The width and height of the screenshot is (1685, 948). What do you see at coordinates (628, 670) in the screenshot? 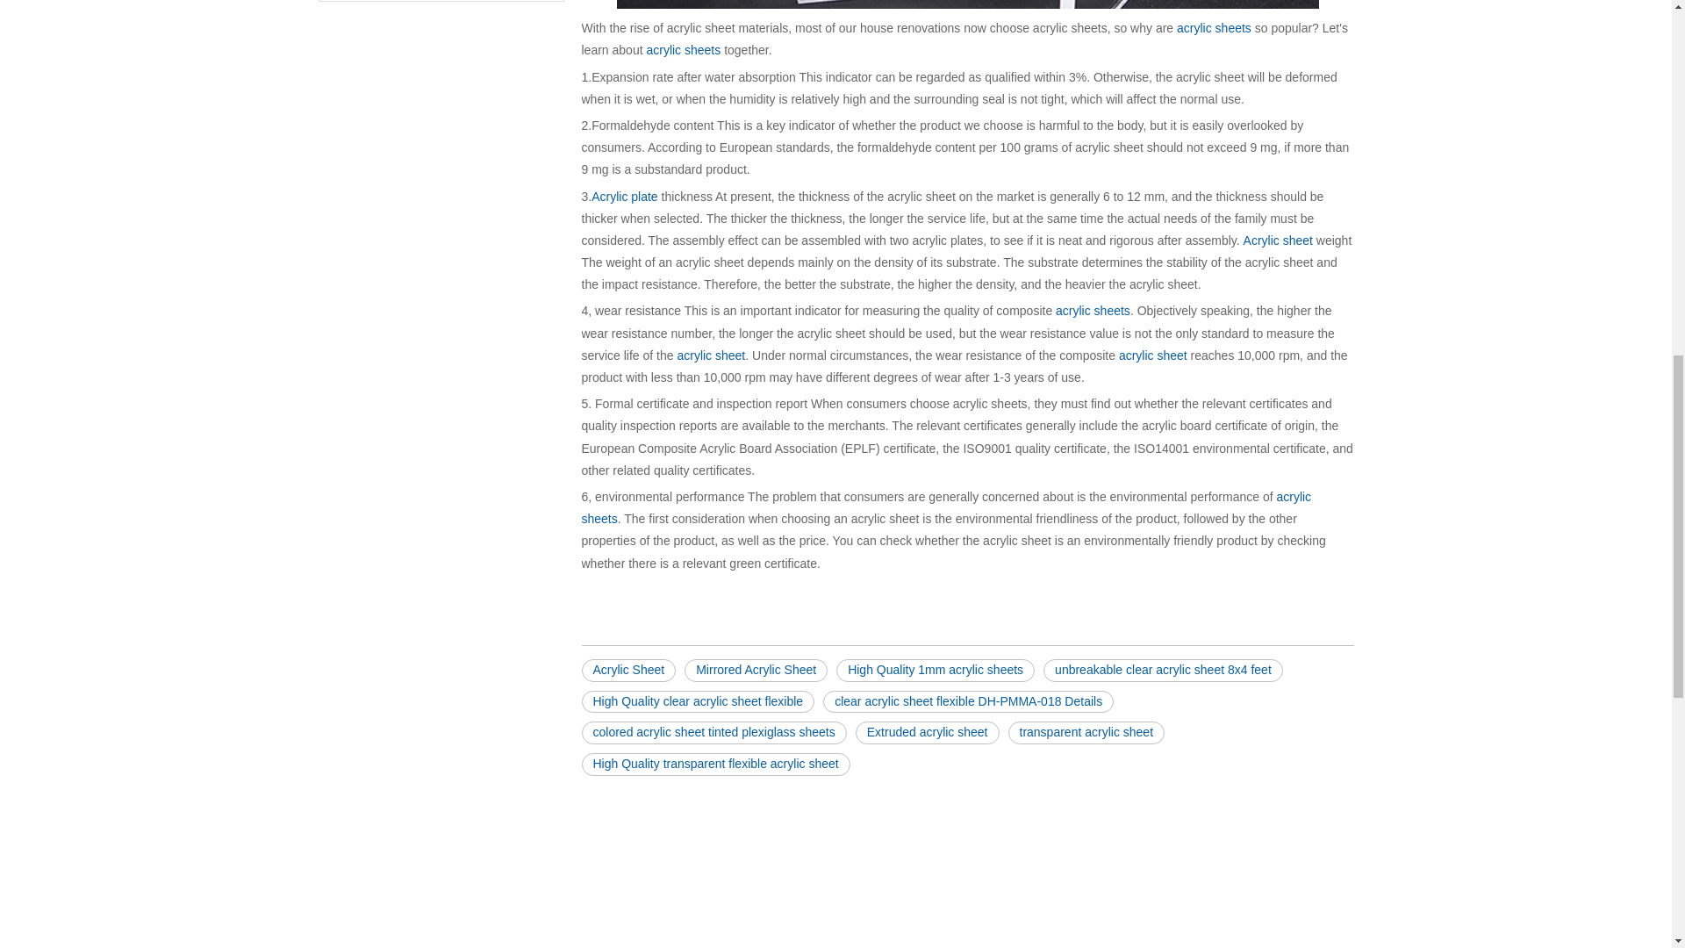
I see `Acrylic Sheet` at bounding box center [628, 670].